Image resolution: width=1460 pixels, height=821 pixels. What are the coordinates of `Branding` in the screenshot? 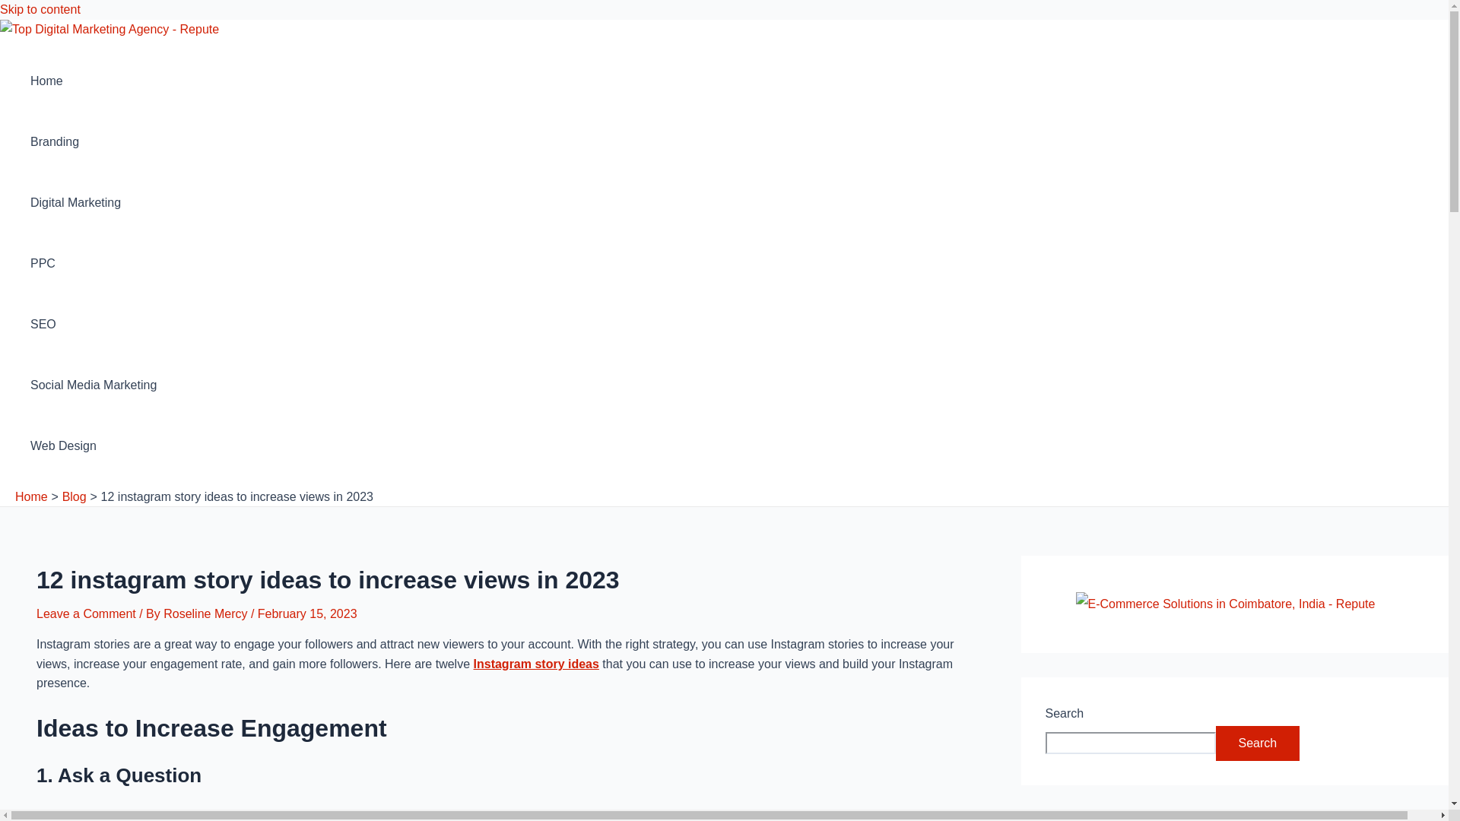 It's located at (93, 141).